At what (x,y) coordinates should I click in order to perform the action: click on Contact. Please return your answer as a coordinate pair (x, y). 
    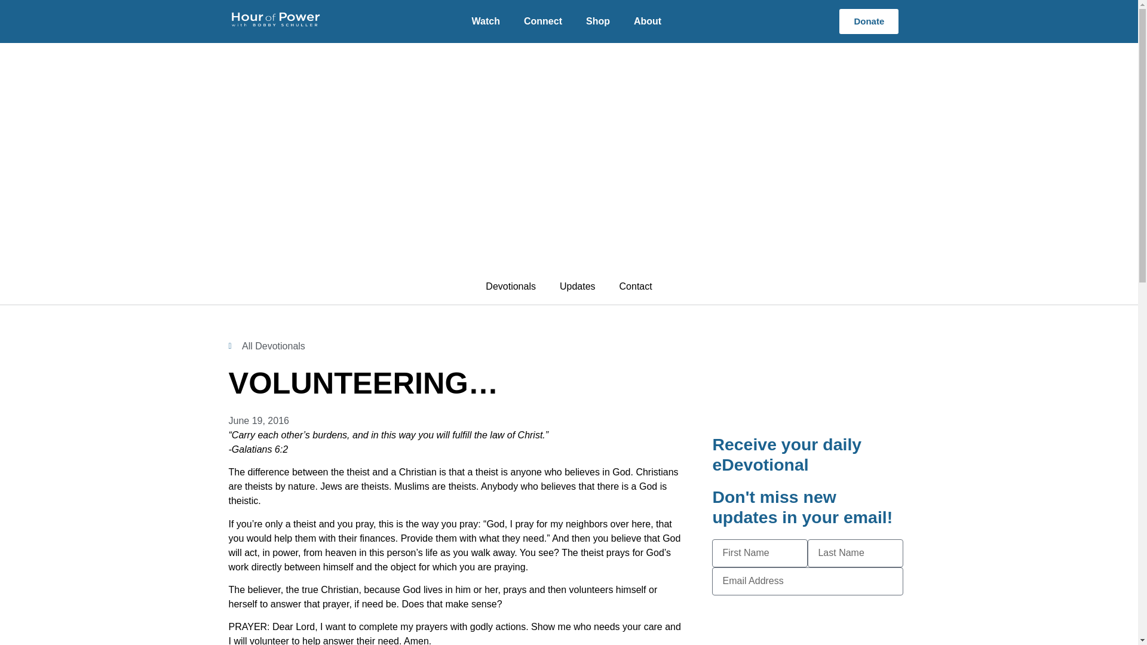
    Looking at the image, I should click on (636, 287).